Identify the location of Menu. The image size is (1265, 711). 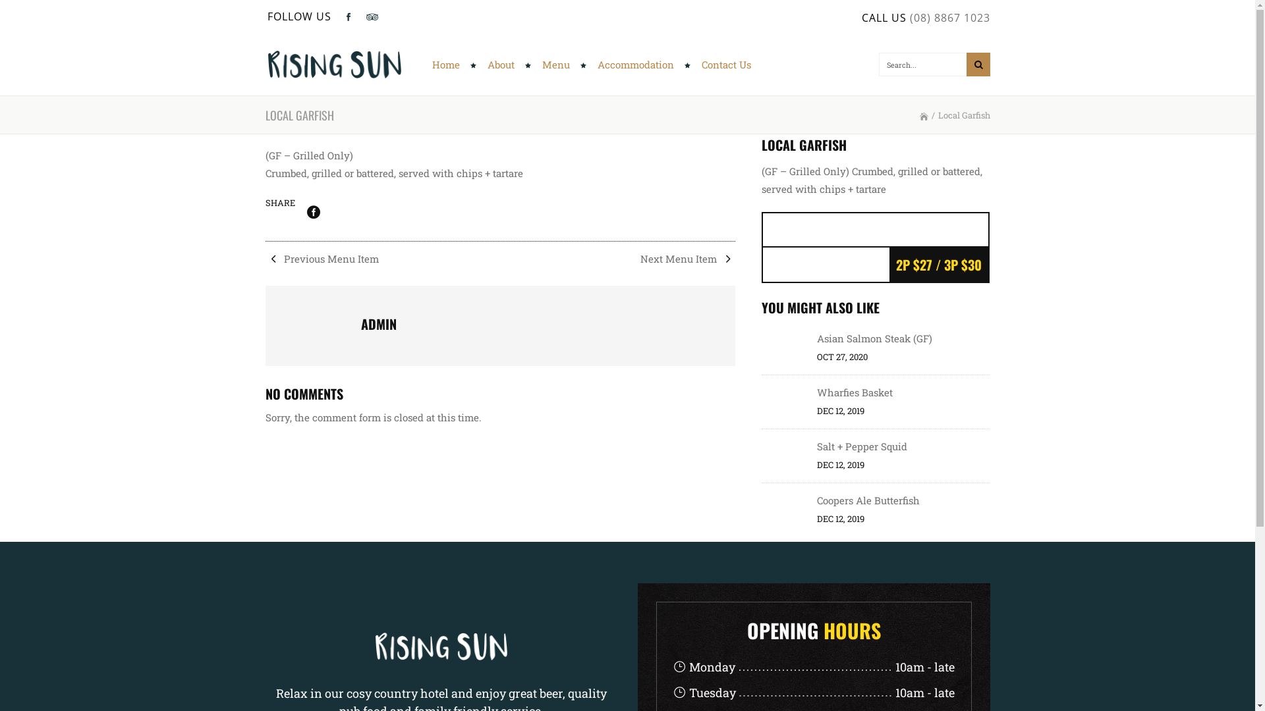
(559, 65).